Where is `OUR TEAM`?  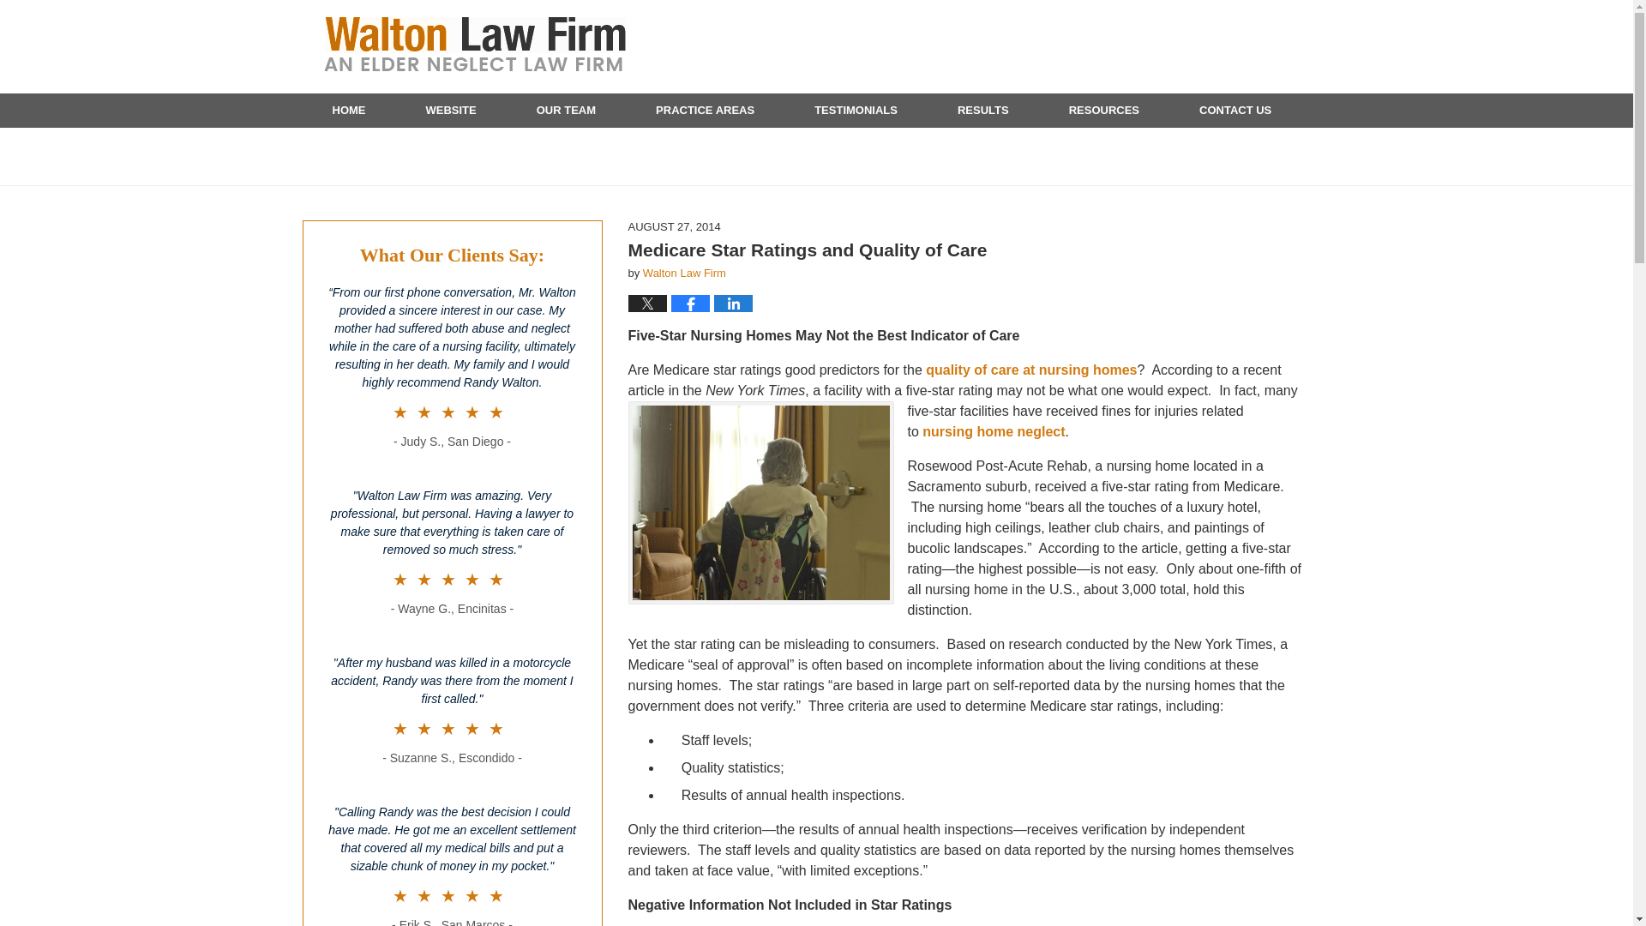 OUR TEAM is located at coordinates (566, 111).